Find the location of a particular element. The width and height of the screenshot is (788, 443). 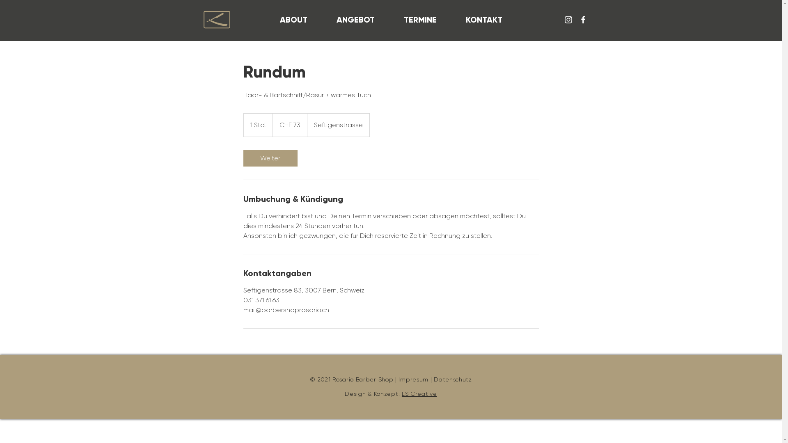

Datenschutz is located at coordinates (453, 379).